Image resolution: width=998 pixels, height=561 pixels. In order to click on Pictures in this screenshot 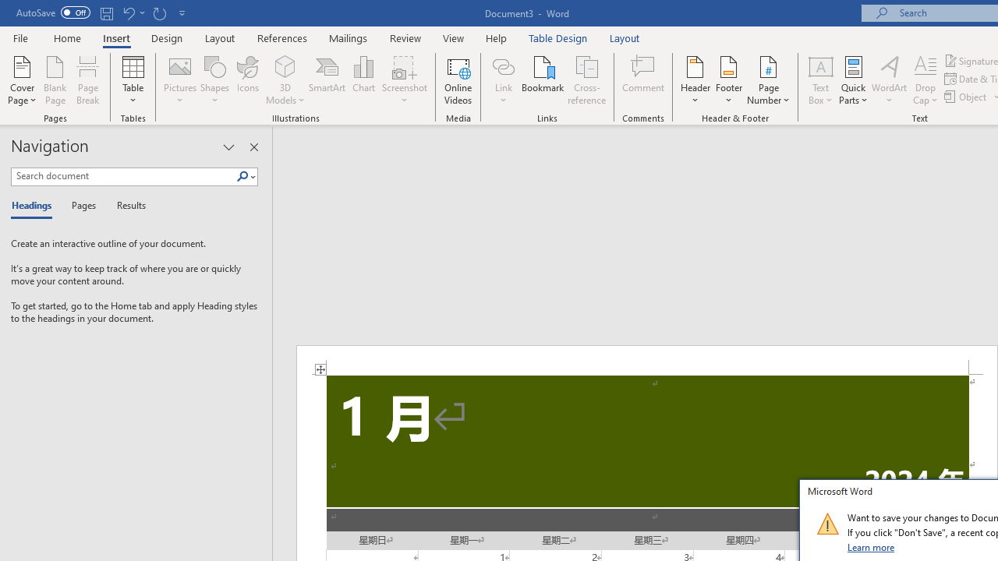, I will do `click(179, 79)`.